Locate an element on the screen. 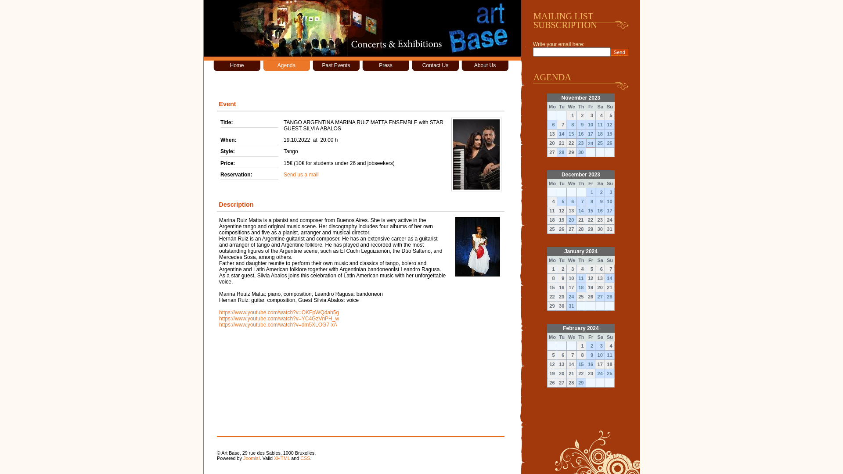 The height and width of the screenshot is (474, 843). 24 is located at coordinates (590, 143).